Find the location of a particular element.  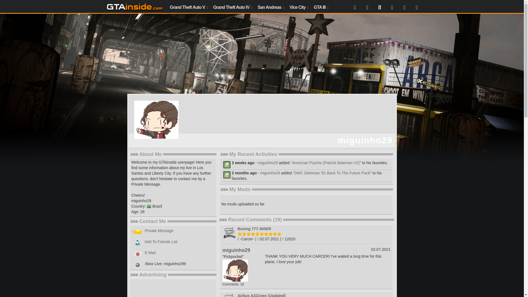

Upload your mod is located at coordinates (392, 7).